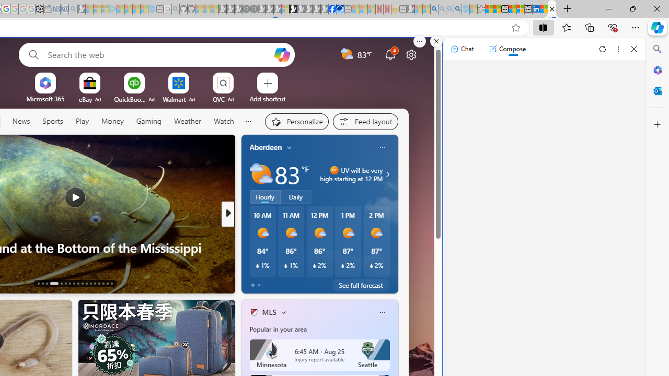  What do you see at coordinates (111, 283) in the screenshot?
I see `AutomationID: tab-36` at bounding box center [111, 283].